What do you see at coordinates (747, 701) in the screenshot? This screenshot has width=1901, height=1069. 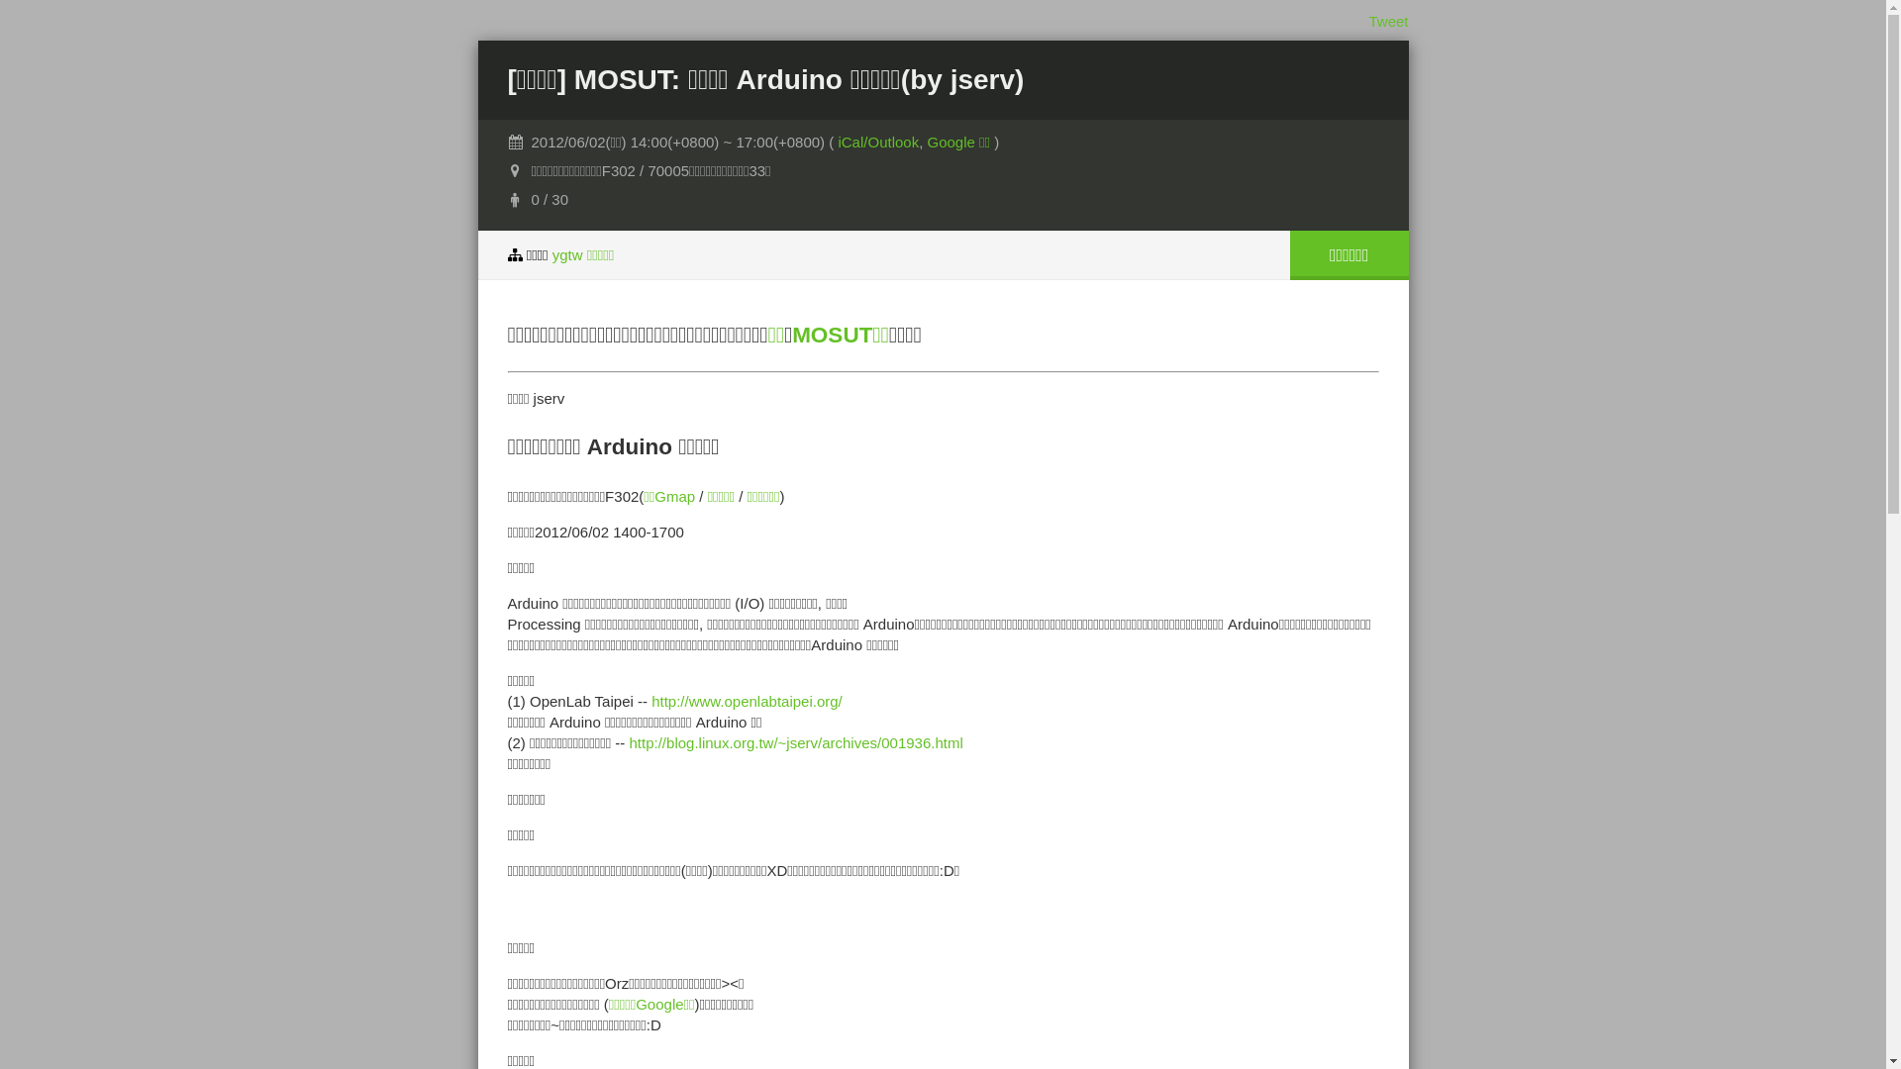 I see `http://www.openlabtaipei.org/` at bounding box center [747, 701].